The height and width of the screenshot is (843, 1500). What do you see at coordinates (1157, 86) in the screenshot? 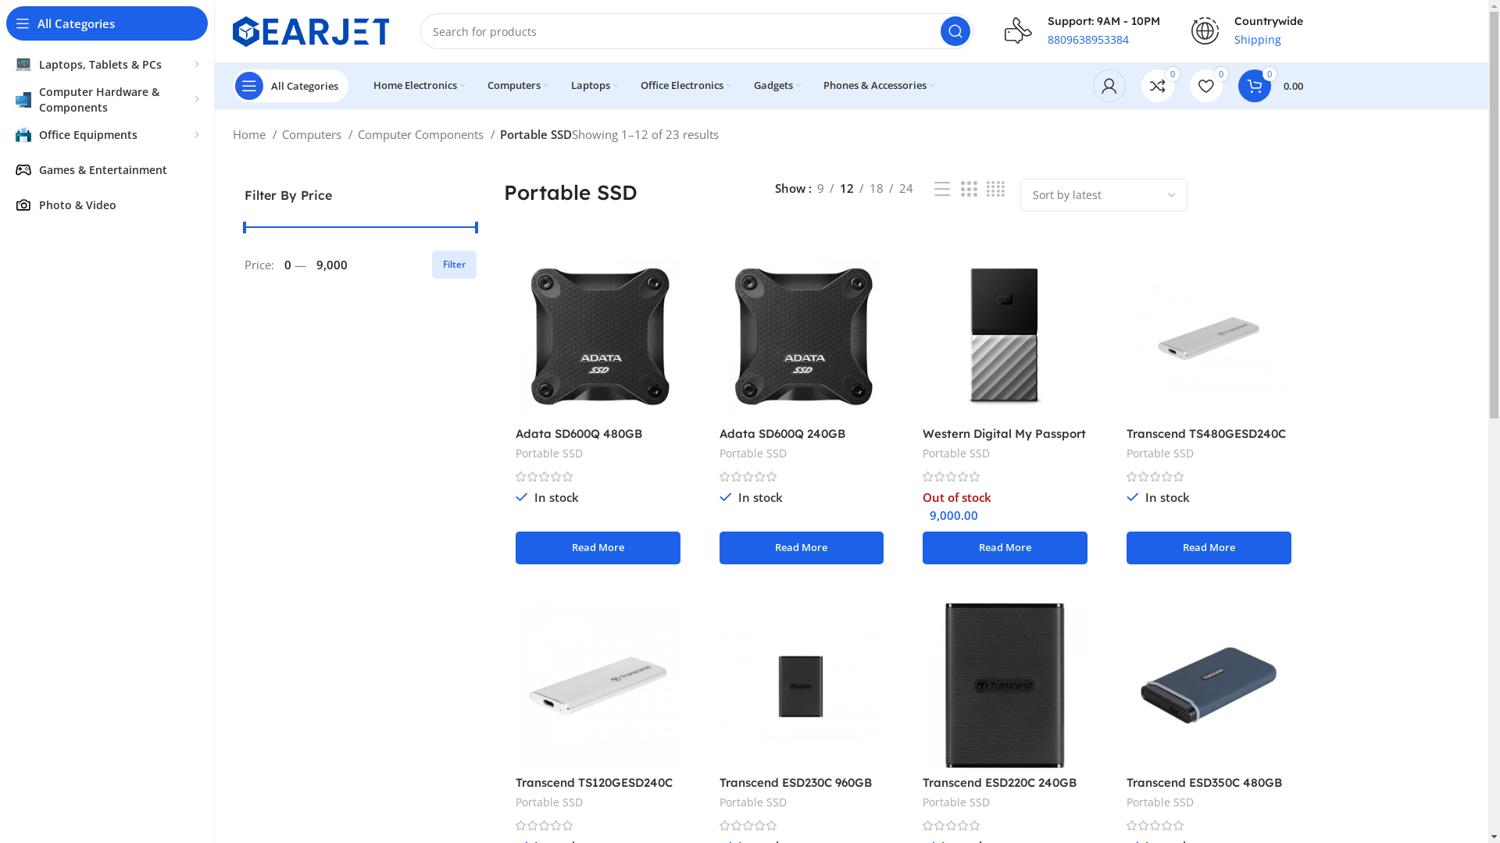
I see `0` at bounding box center [1157, 86].